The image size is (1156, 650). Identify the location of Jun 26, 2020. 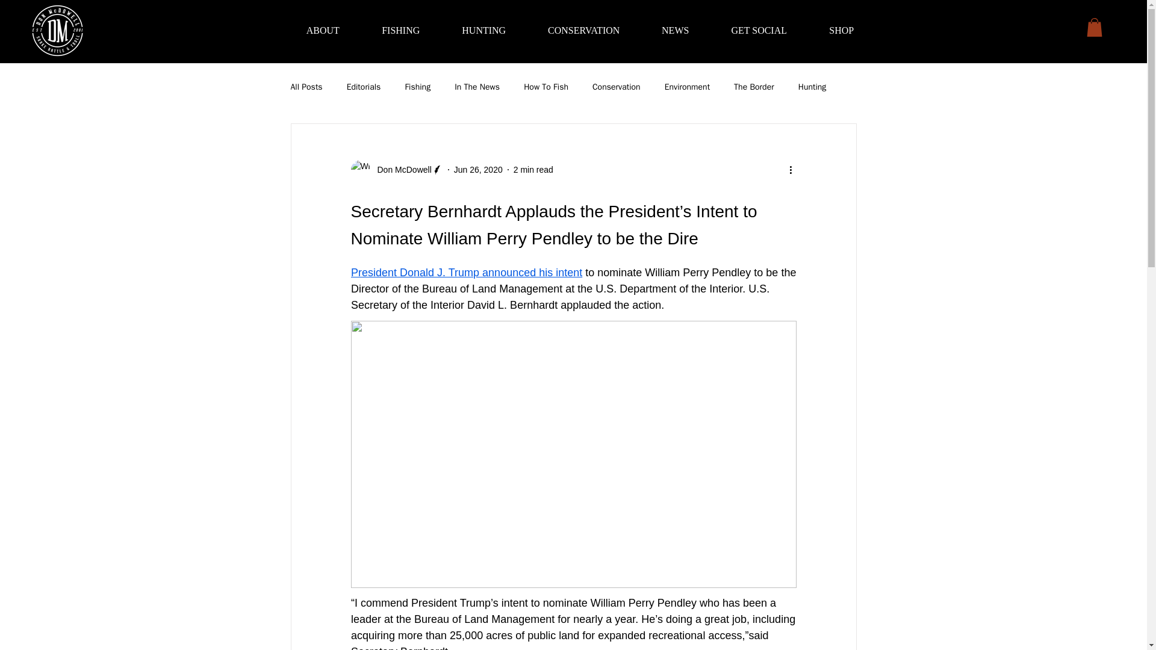
(478, 170).